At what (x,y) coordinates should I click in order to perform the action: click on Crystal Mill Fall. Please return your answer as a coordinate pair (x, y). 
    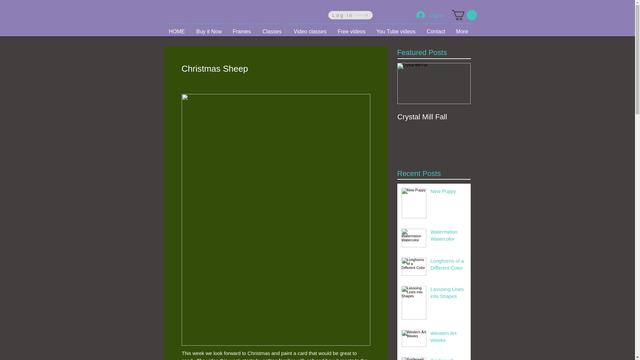
    Looking at the image, I should click on (434, 110).